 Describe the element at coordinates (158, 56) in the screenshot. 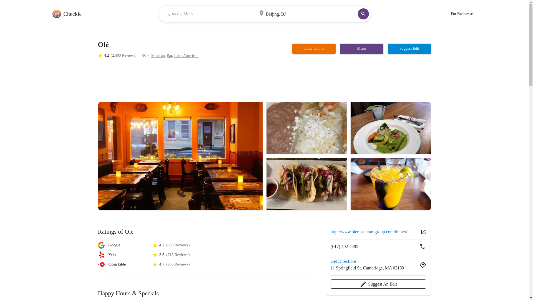

I see `Mexican` at that location.